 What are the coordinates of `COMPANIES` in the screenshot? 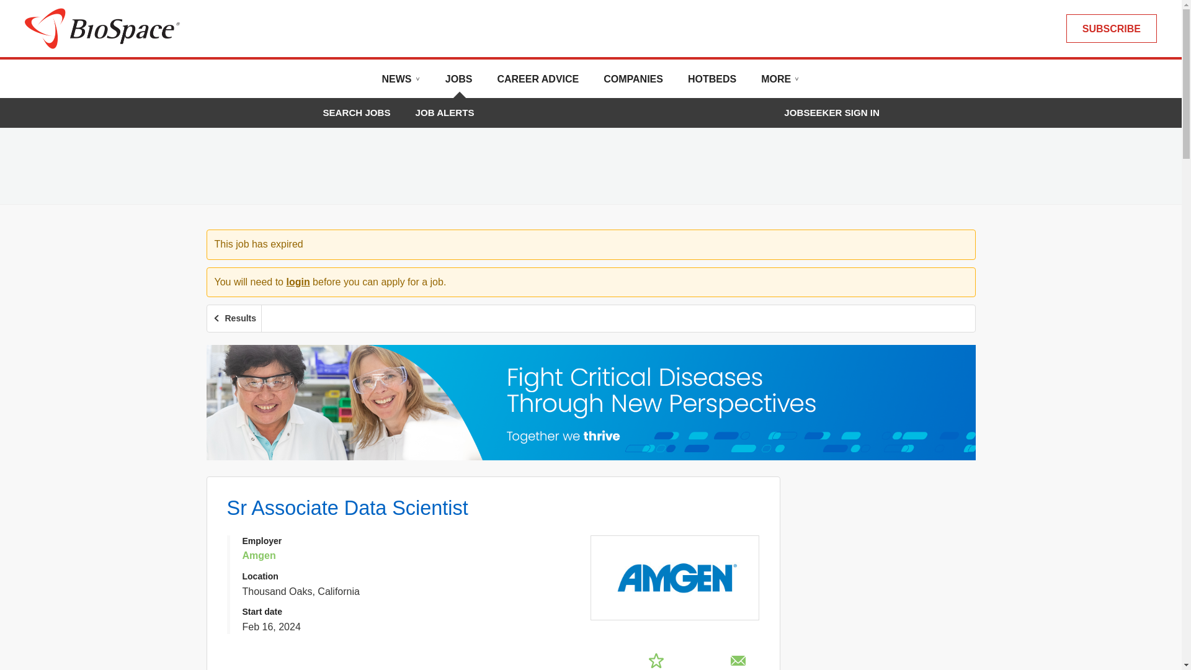 It's located at (633, 84).